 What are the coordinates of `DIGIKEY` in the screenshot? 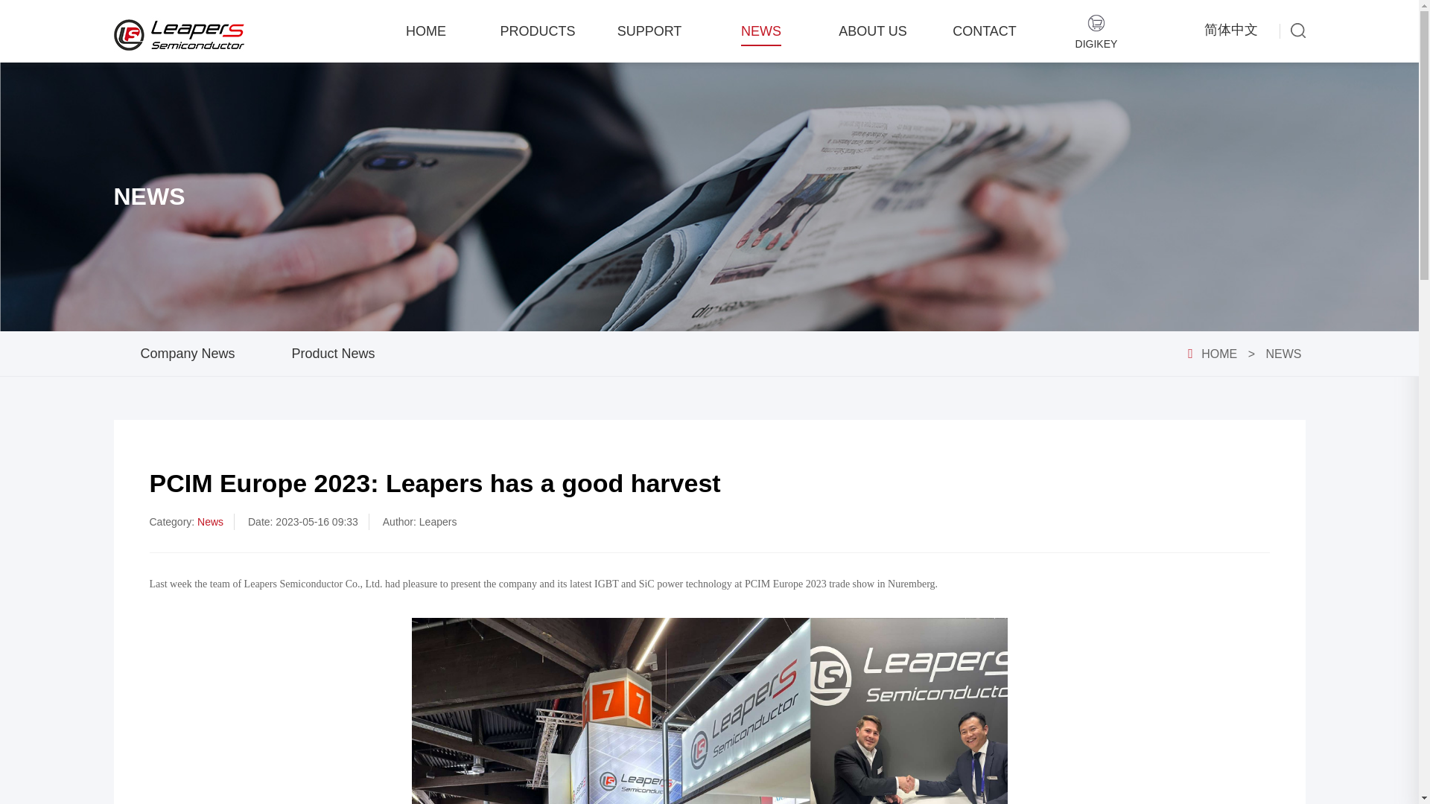 It's located at (1096, 33).